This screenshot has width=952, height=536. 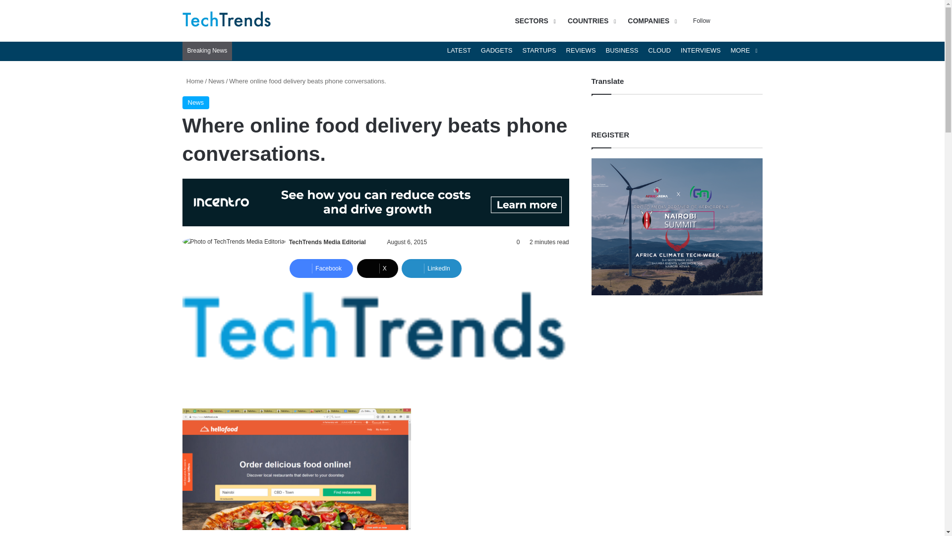 I want to click on TechTrends Media Editorial, so click(x=327, y=242).